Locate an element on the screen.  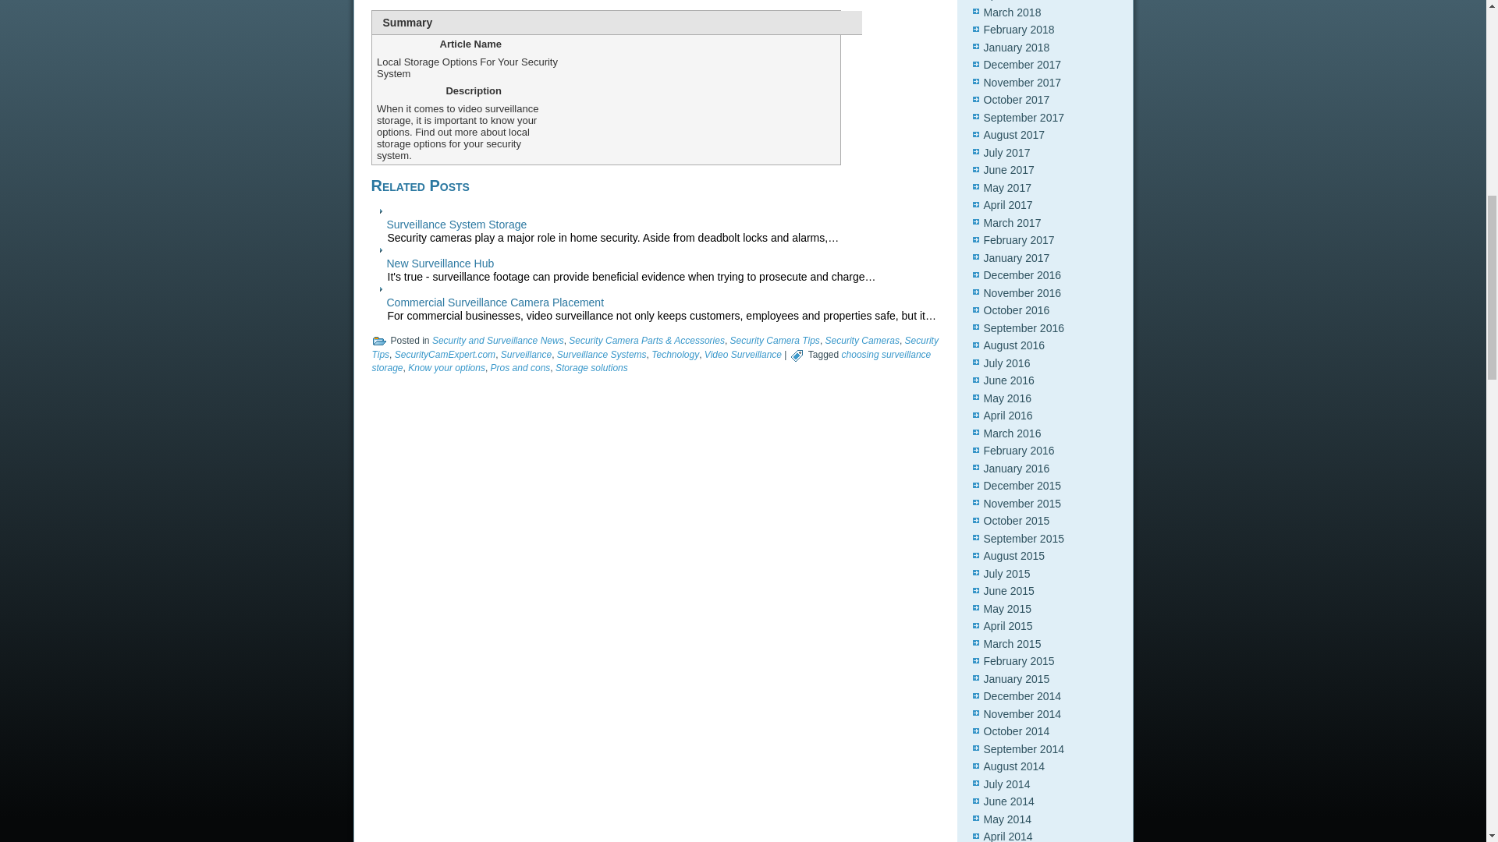
New Surveillance Hub is located at coordinates (440, 264).